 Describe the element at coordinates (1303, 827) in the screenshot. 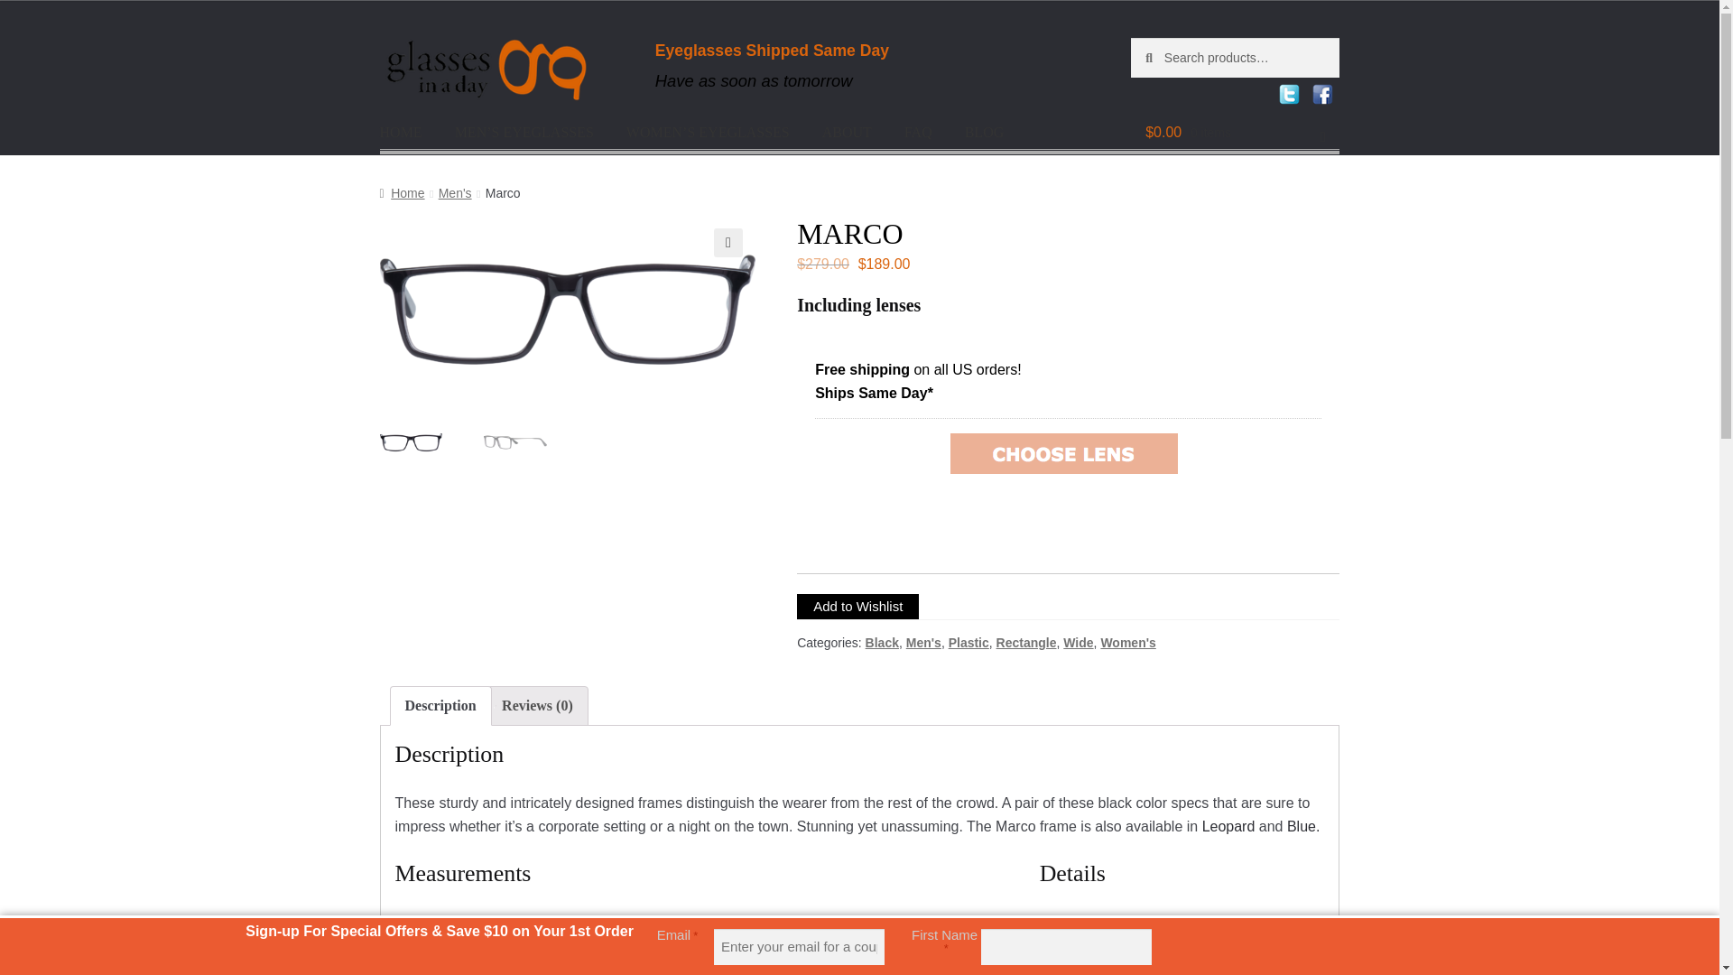

I see `Blue.` at that location.